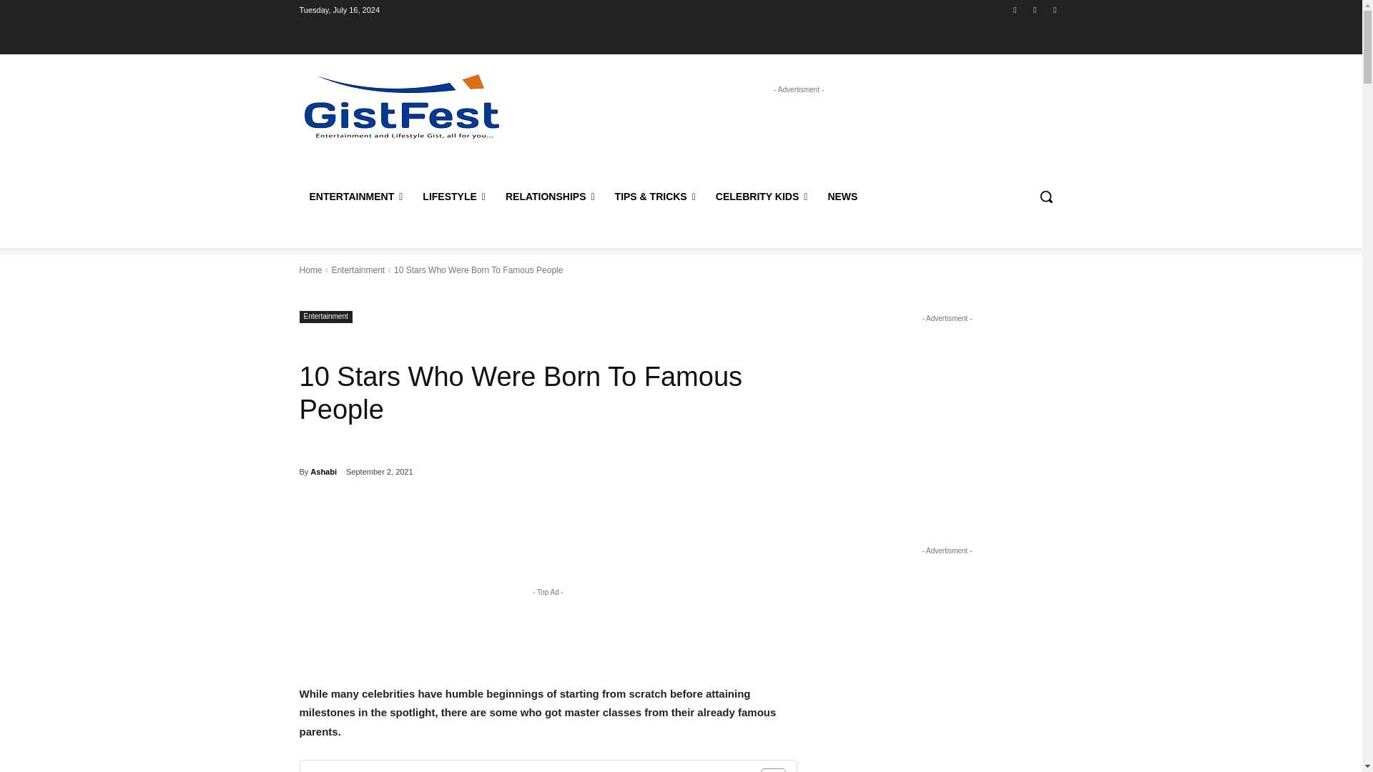  Describe the element at coordinates (402, 106) in the screenshot. I see `Gistfest` at that location.